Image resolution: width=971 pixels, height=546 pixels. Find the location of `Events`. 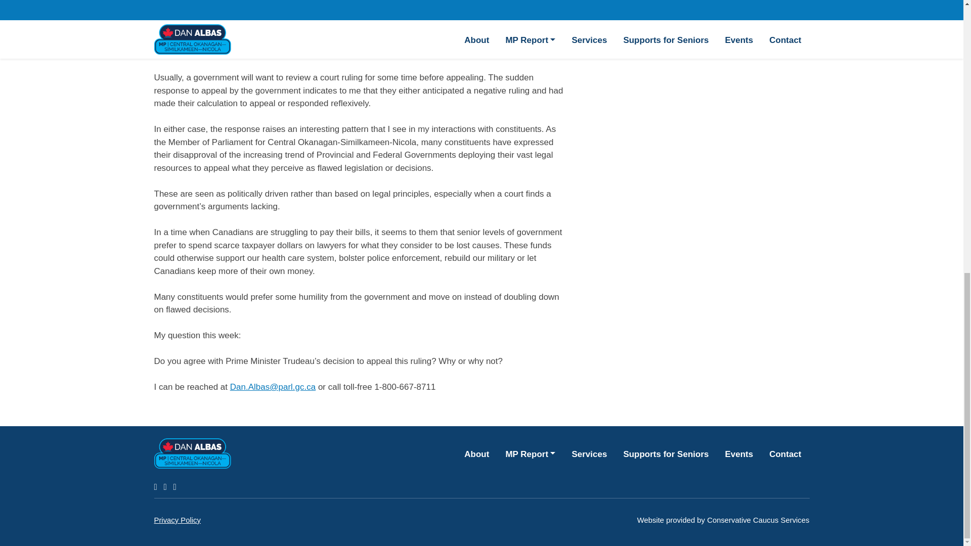

Events is located at coordinates (738, 453).